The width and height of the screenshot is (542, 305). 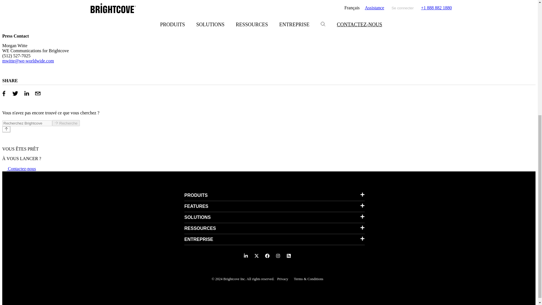 What do you see at coordinates (19, 168) in the screenshot?
I see `Contactez-nous` at bounding box center [19, 168].